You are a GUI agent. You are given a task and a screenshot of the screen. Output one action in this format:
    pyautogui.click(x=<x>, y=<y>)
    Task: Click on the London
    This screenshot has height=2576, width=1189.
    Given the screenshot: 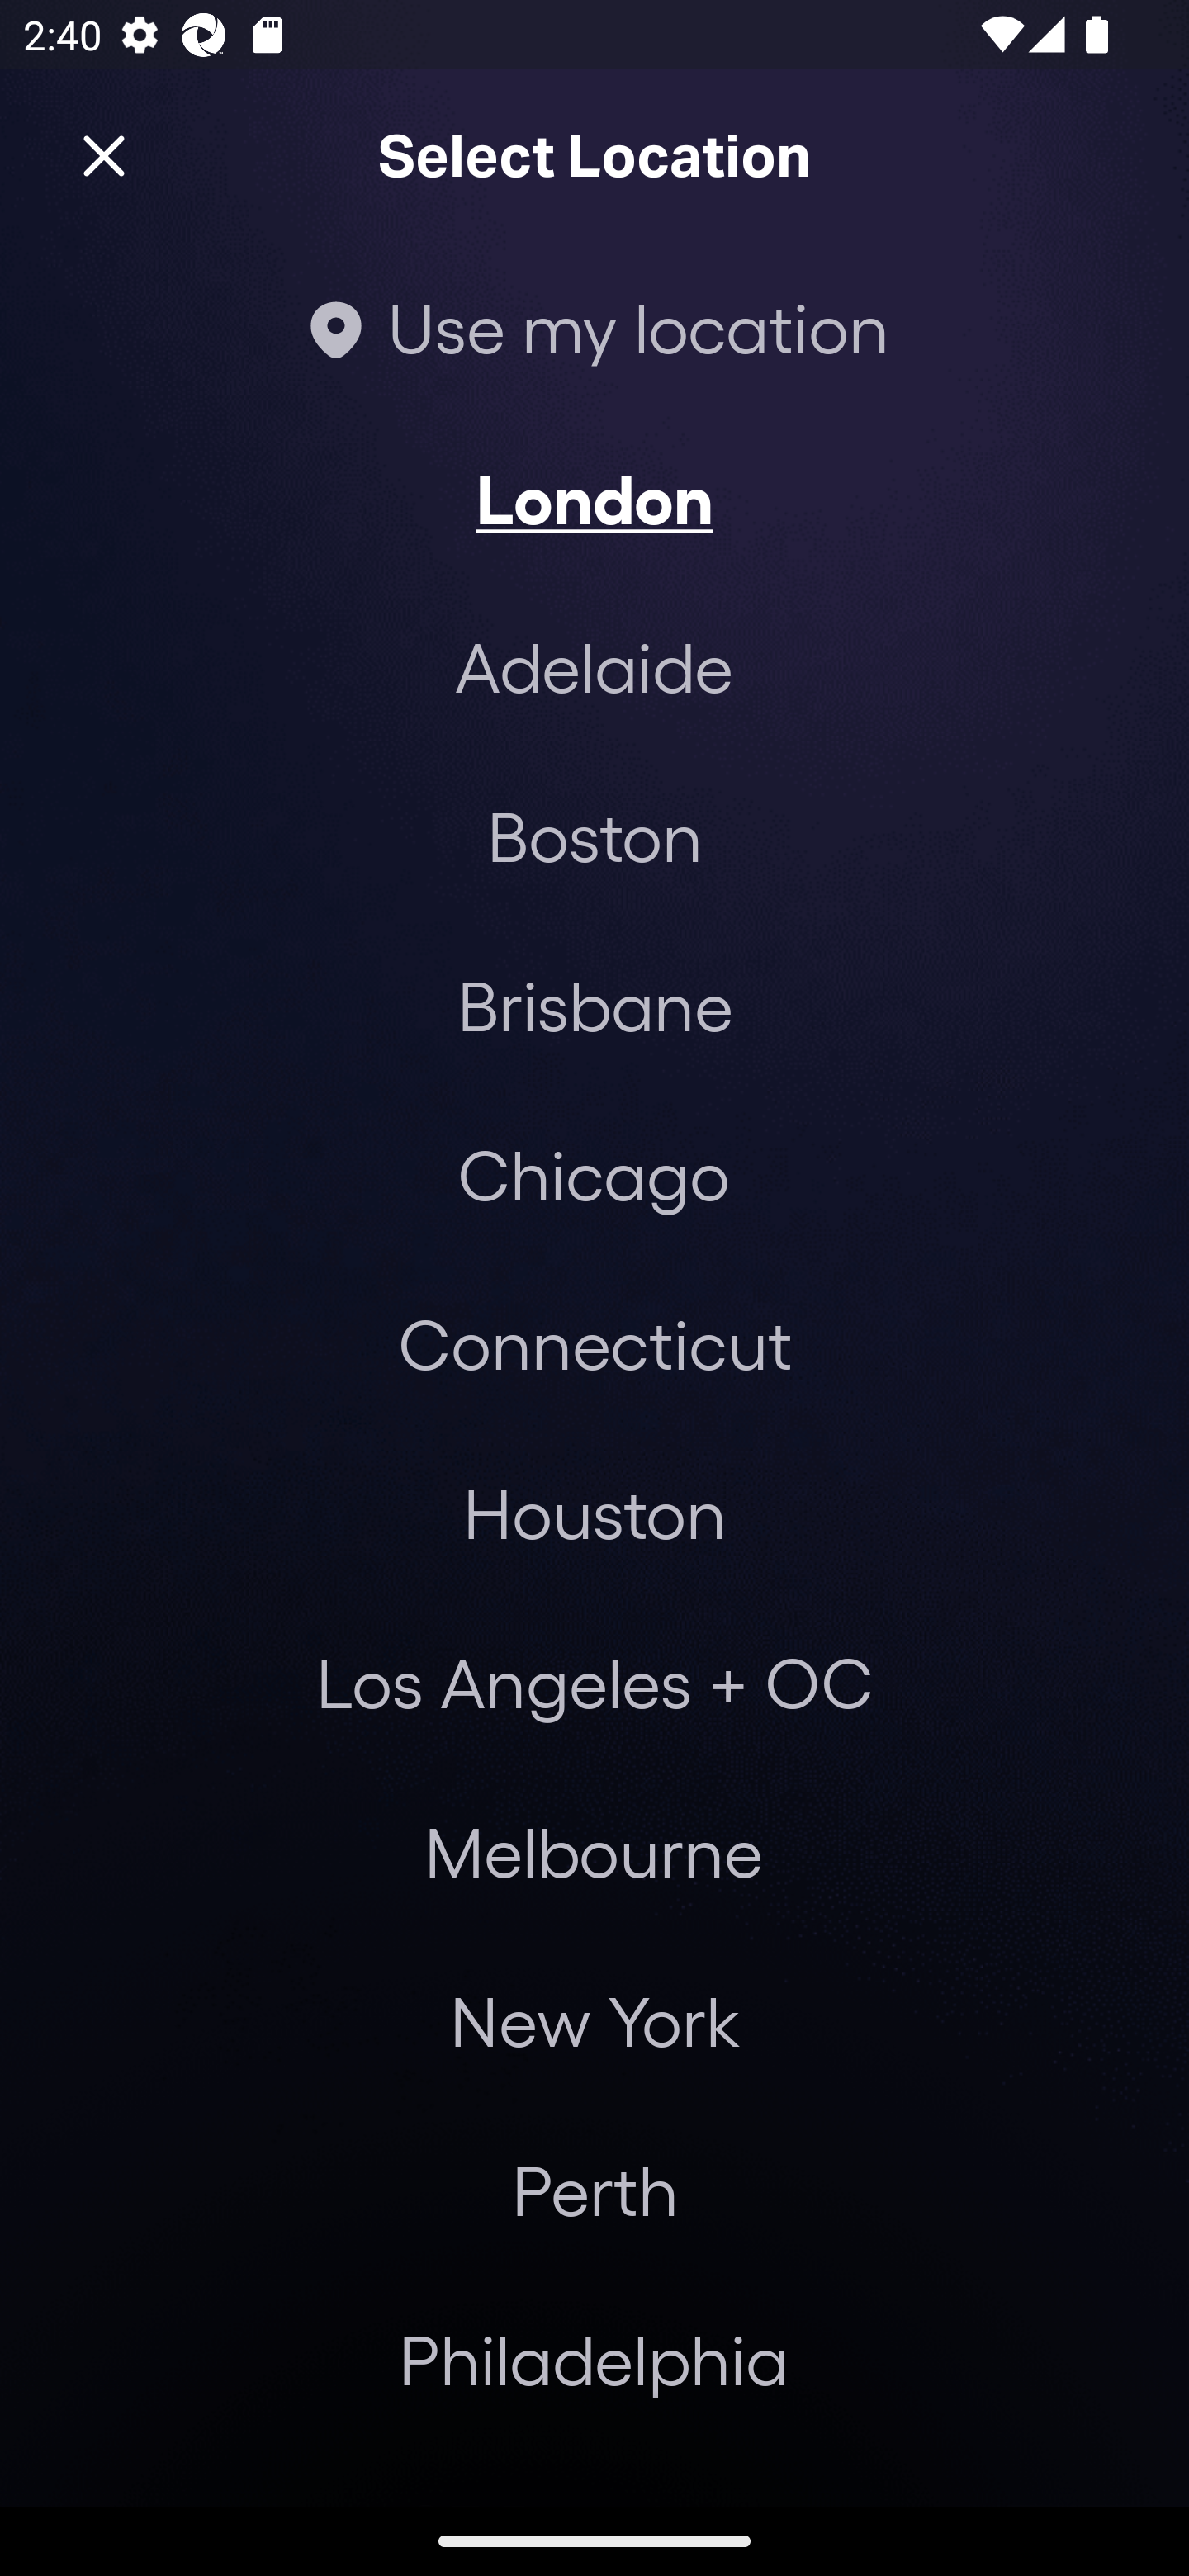 What is the action you would take?
    pyautogui.click(x=594, y=497)
    